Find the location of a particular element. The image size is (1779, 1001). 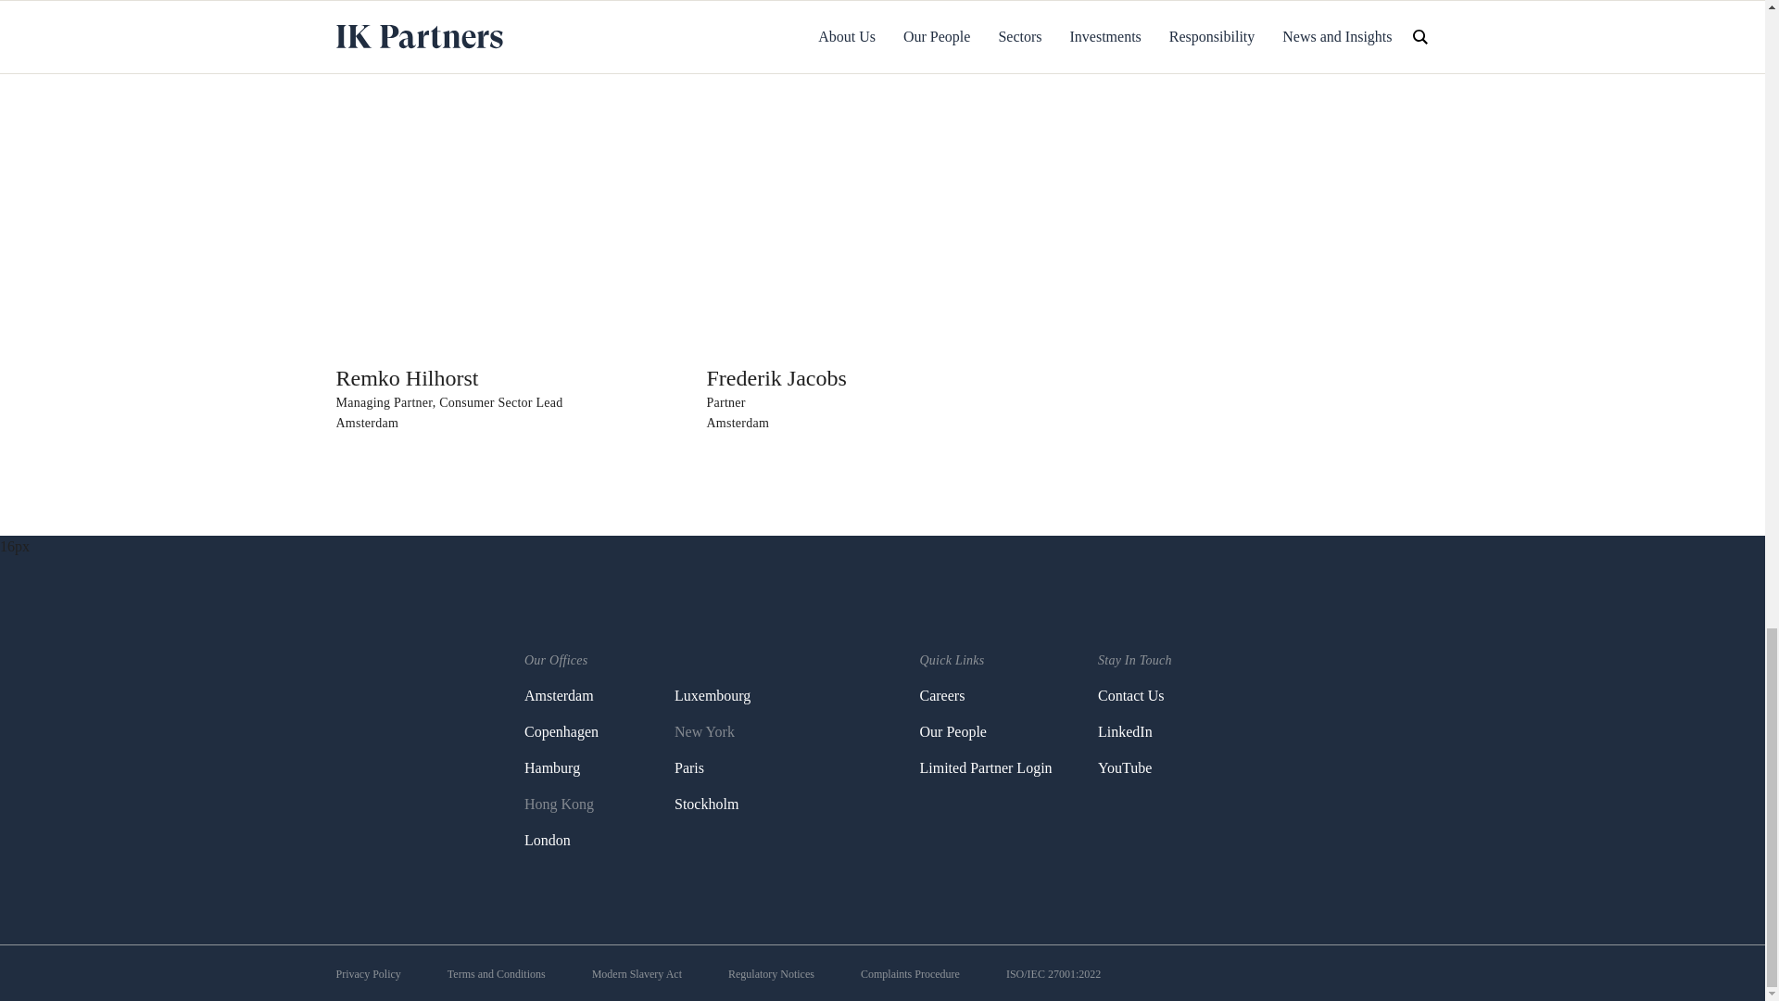

Stockholm is located at coordinates (706, 803).